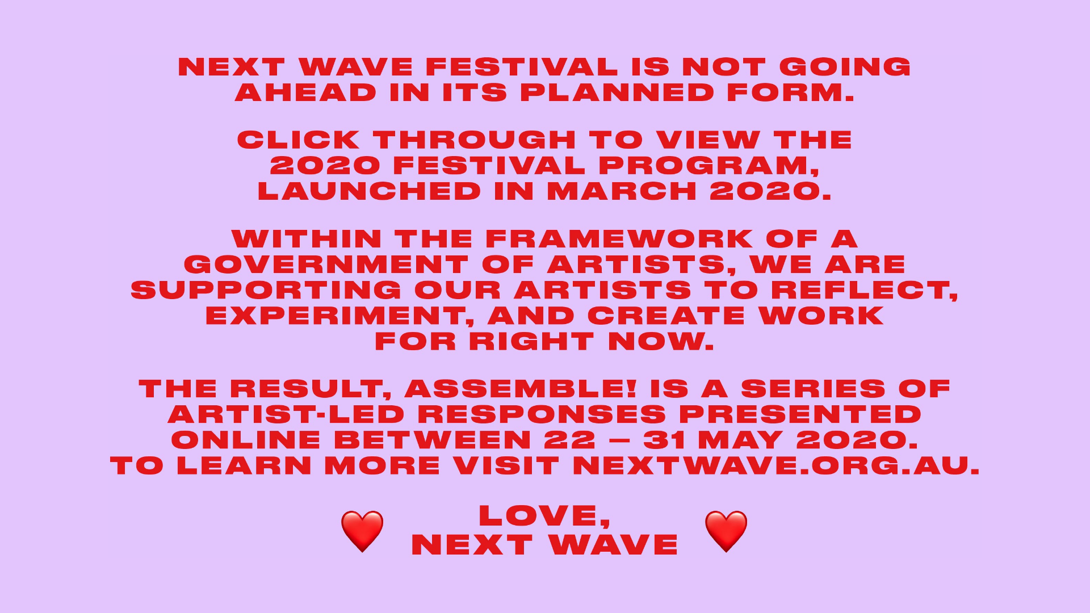 The height and width of the screenshot is (613, 1090). What do you see at coordinates (877, 36) in the screenshot?
I see `TOGGLE HIGH VISIBILITY MODE` at bounding box center [877, 36].